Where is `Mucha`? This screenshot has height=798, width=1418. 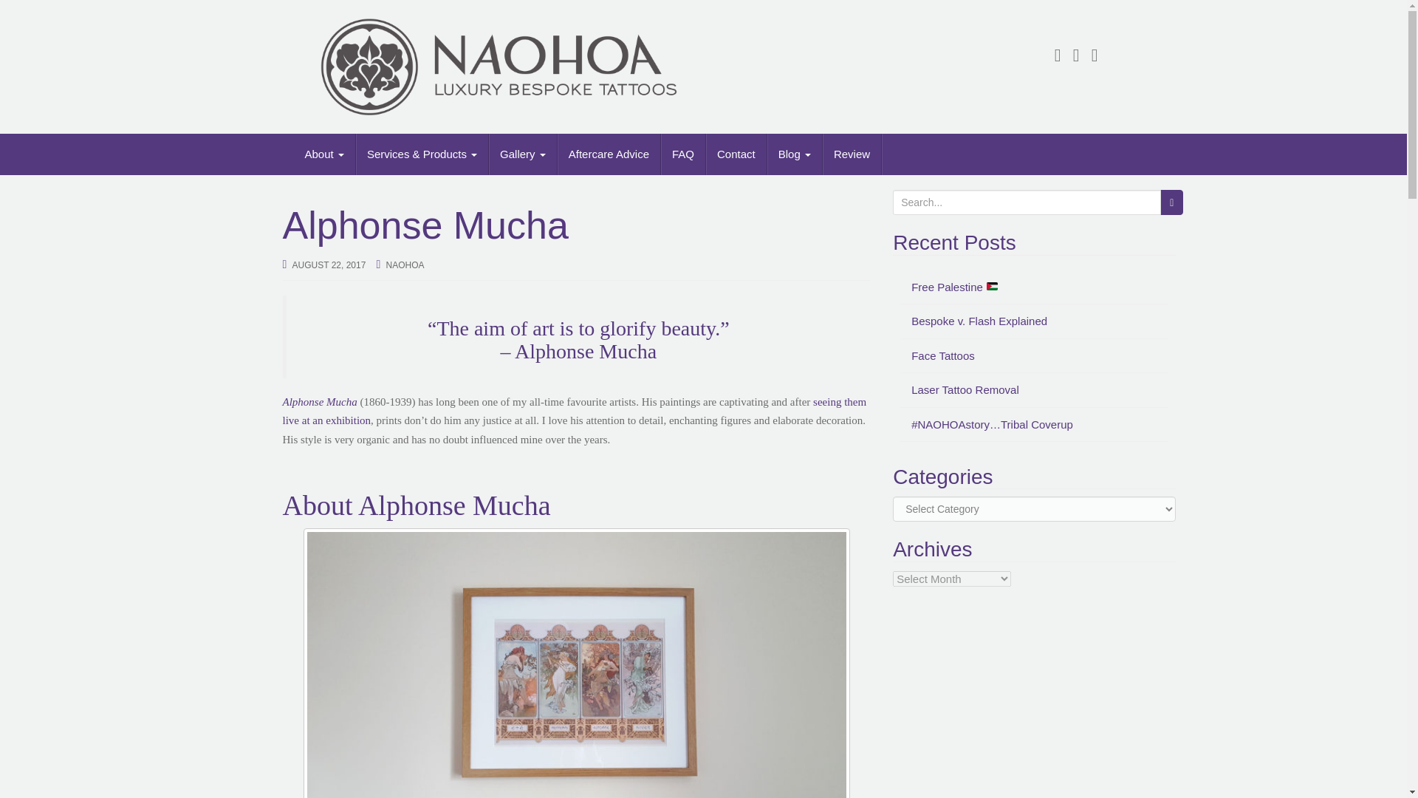
Mucha is located at coordinates (341, 401).